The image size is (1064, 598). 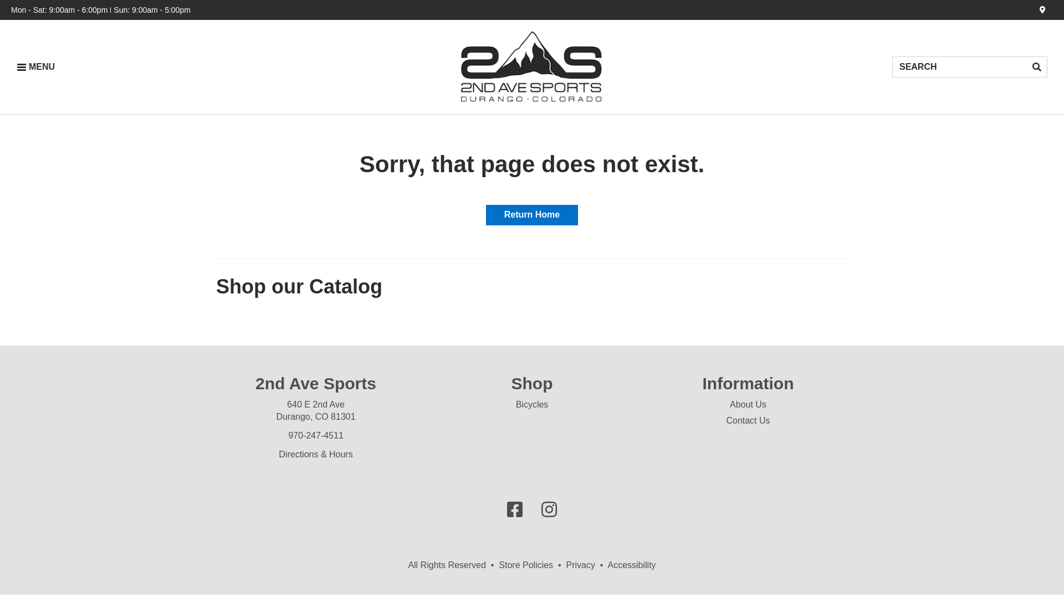 What do you see at coordinates (532, 215) in the screenshot?
I see `Return Home` at bounding box center [532, 215].